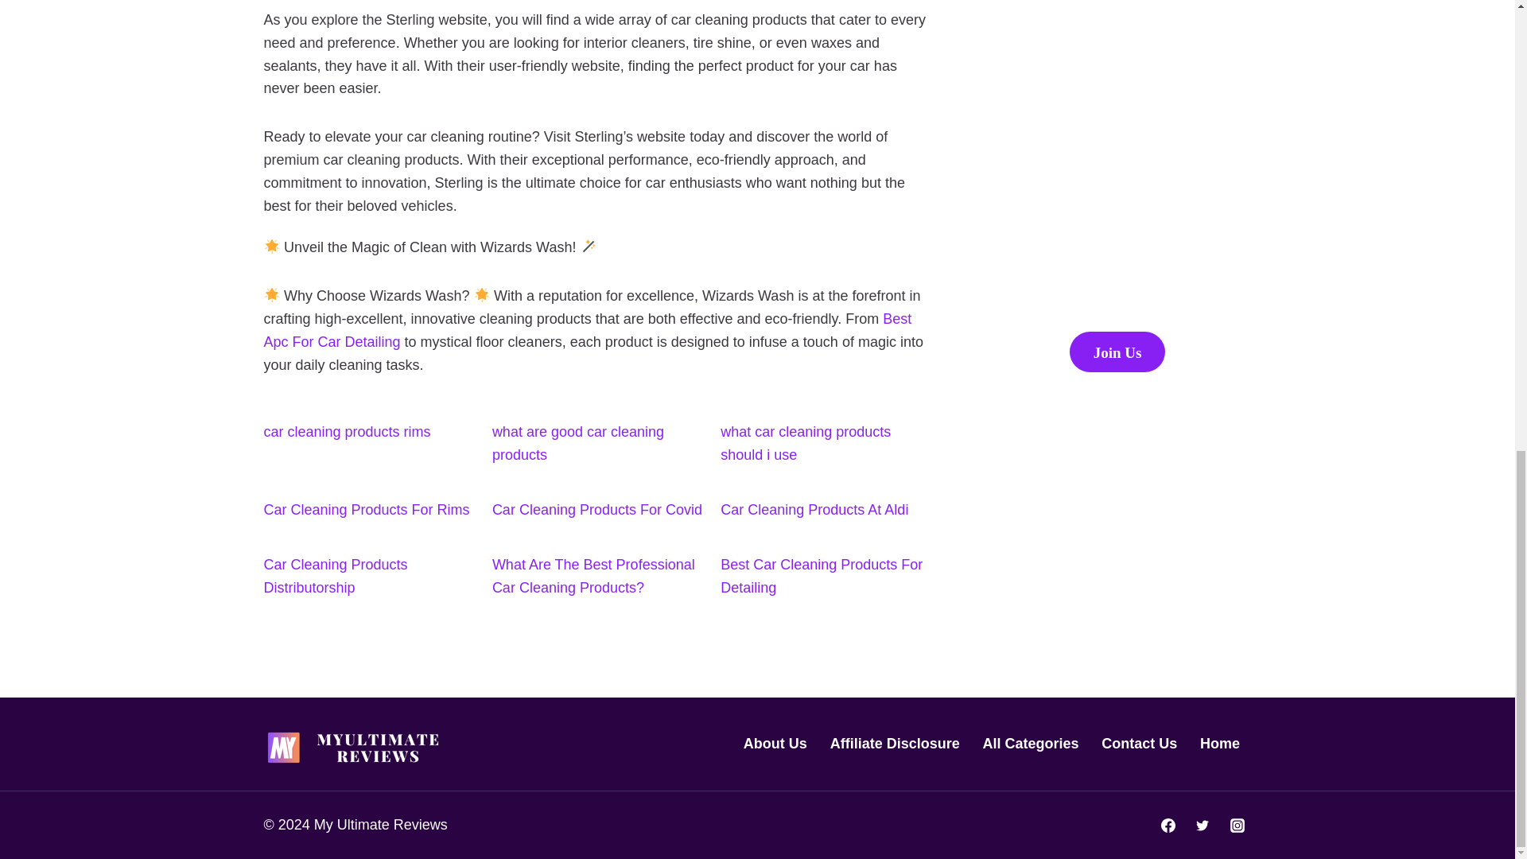 Image resolution: width=1527 pixels, height=859 pixels. What do you see at coordinates (805, 444) in the screenshot?
I see `what car cleaning products should i use` at bounding box center [805, 444].